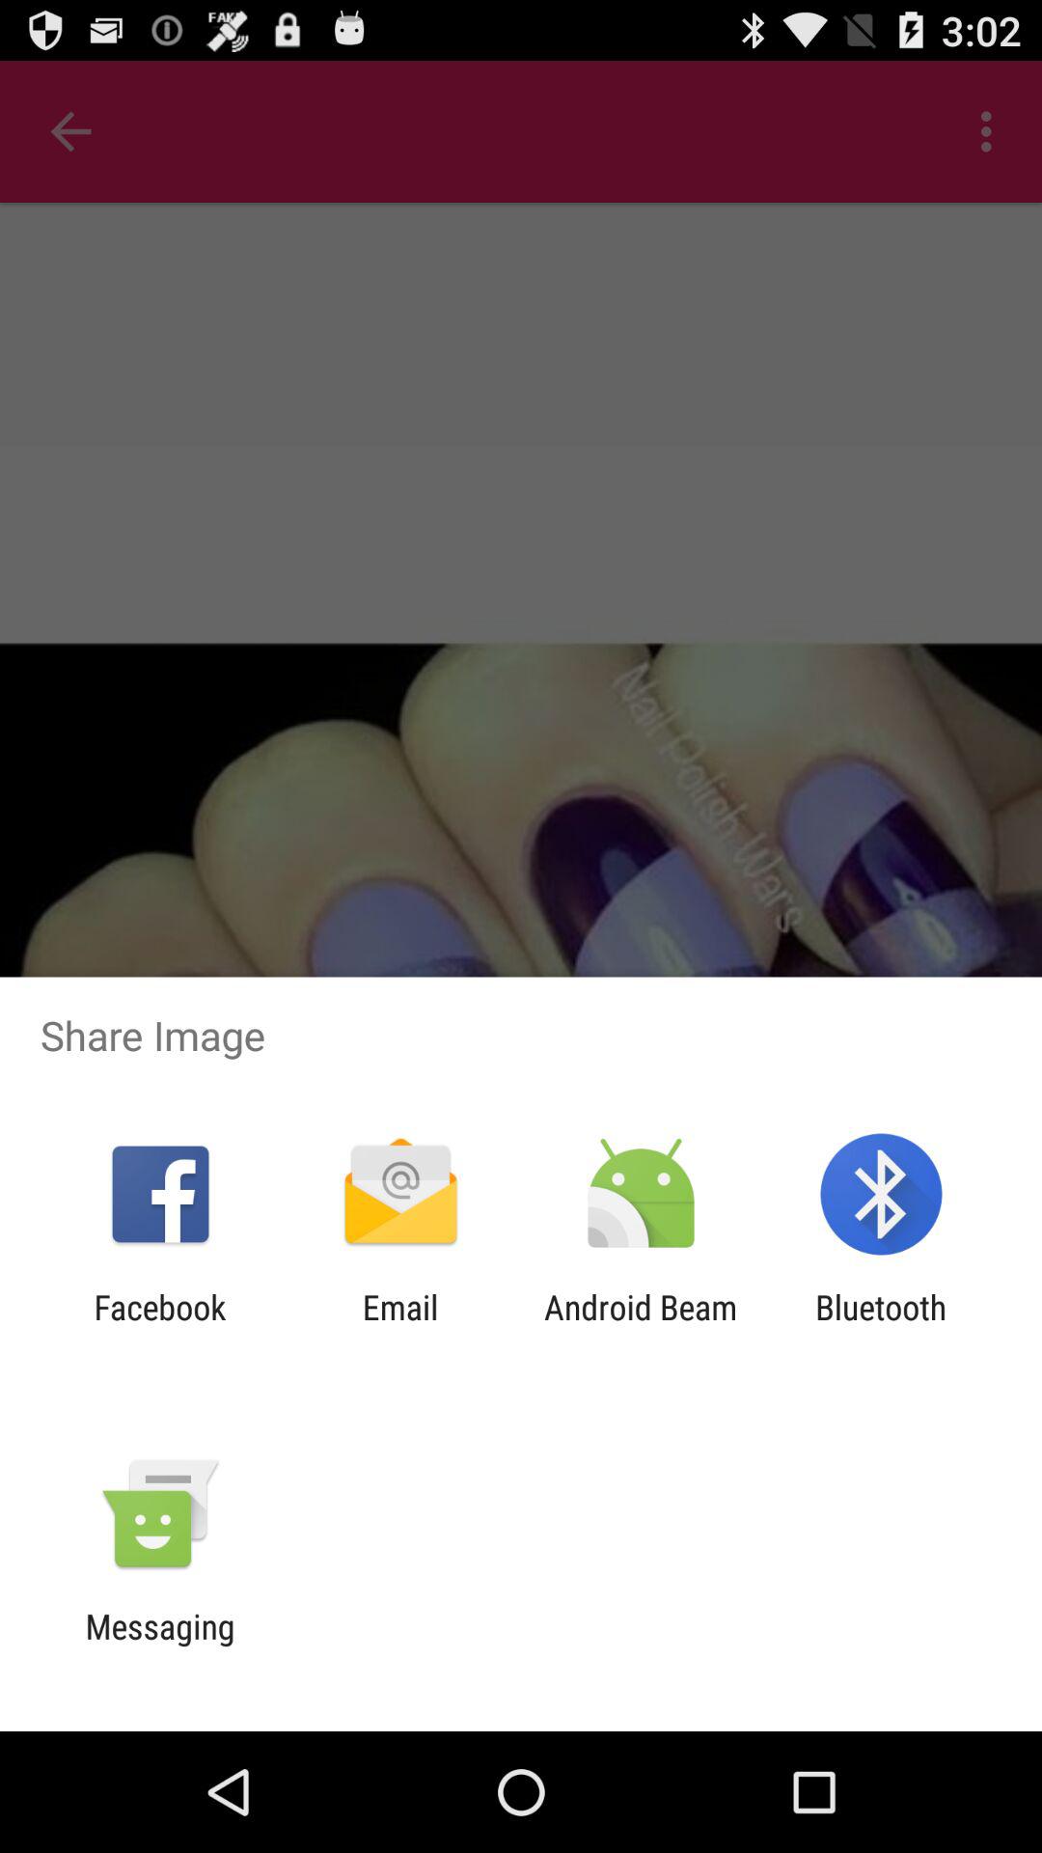 The image size is (1042, 1853). What do you see at coordinates (399, 1327) in the screenshot?
I see `tap icon next to facebook icon` at bounding box center [399, 1327].